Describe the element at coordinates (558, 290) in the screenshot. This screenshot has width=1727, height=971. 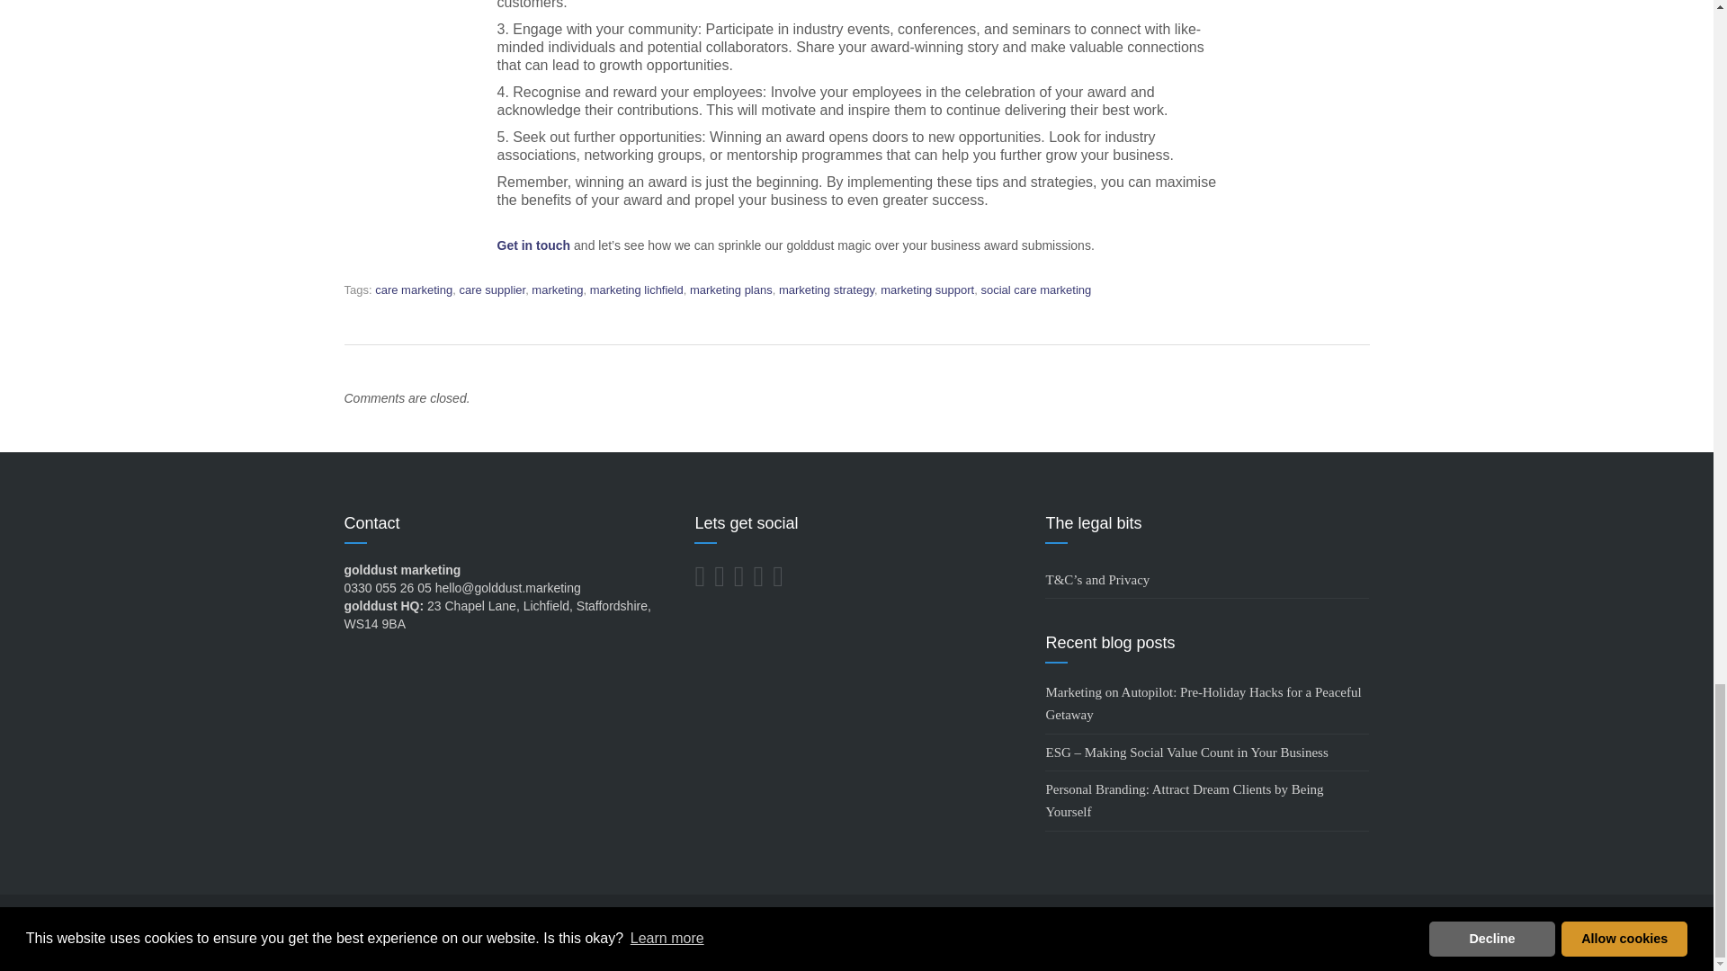
I see `marketing` at that location.